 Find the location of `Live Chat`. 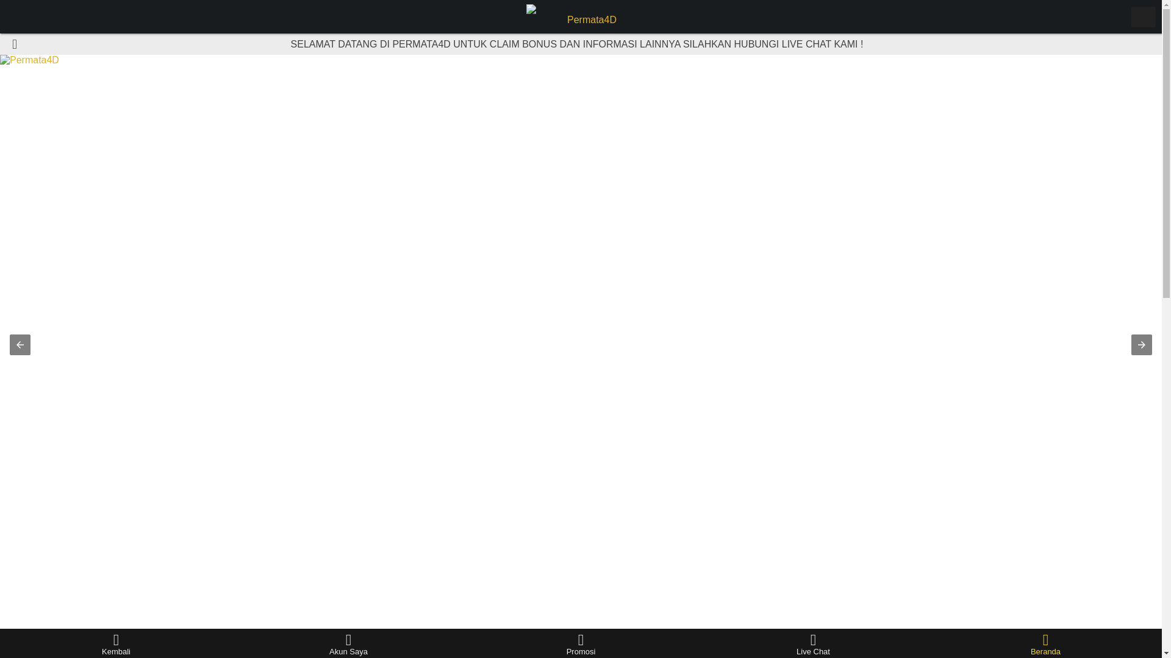

Live Chat is located at coordinates (813, 643).